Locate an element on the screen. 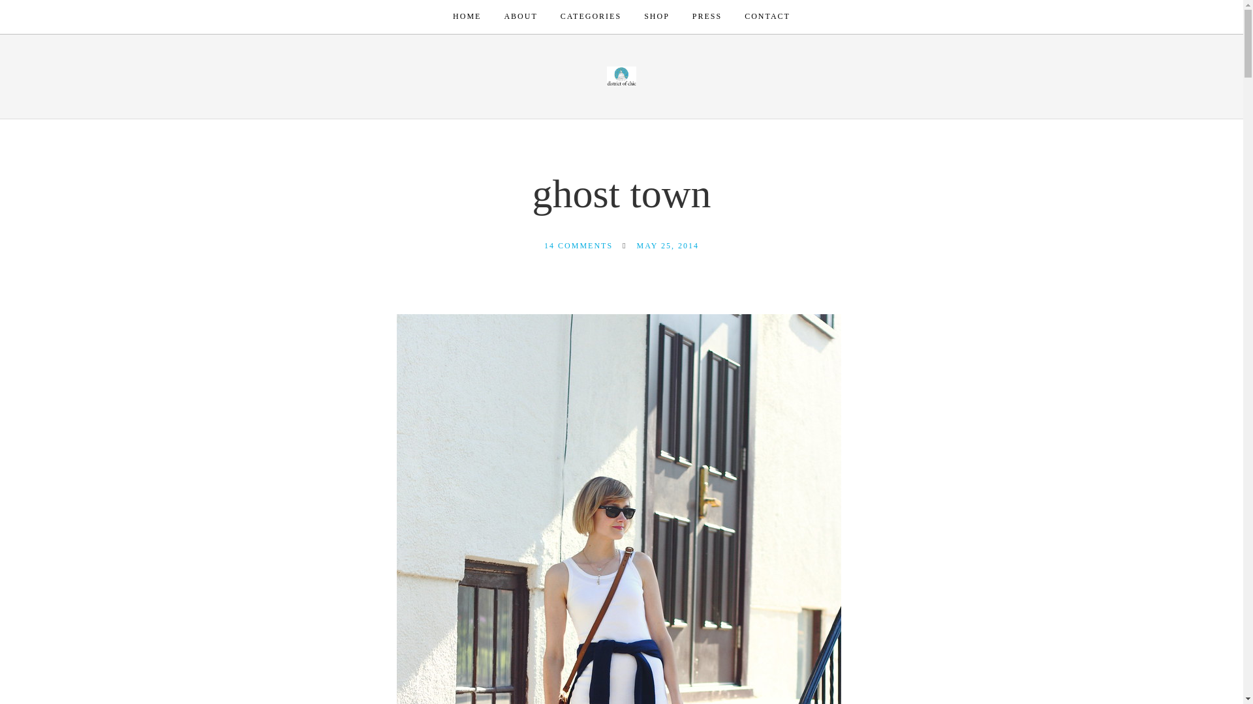 The width and height of the screenshot is (1253, 704). District of Chic is located at coordinates (621, 75).